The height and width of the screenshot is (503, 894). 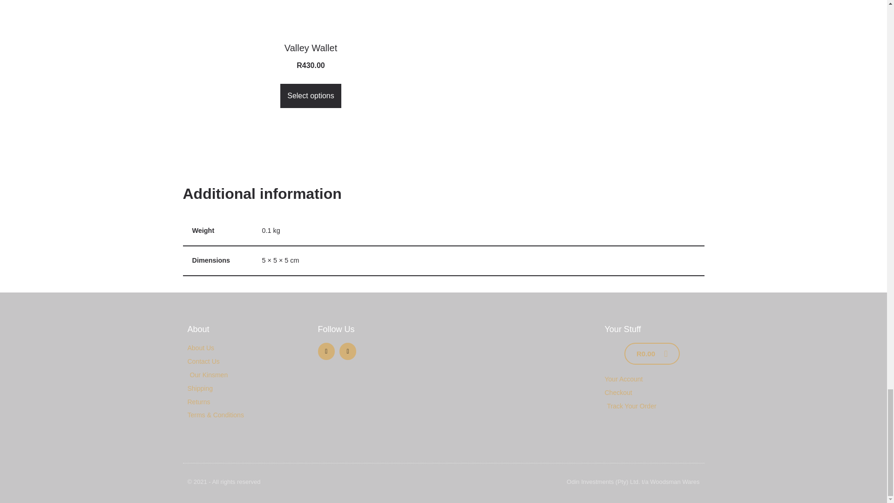 What do you see at coordinates (311, 96) in the screenshot?
I see `Select options` at bounding box center [311, 96].